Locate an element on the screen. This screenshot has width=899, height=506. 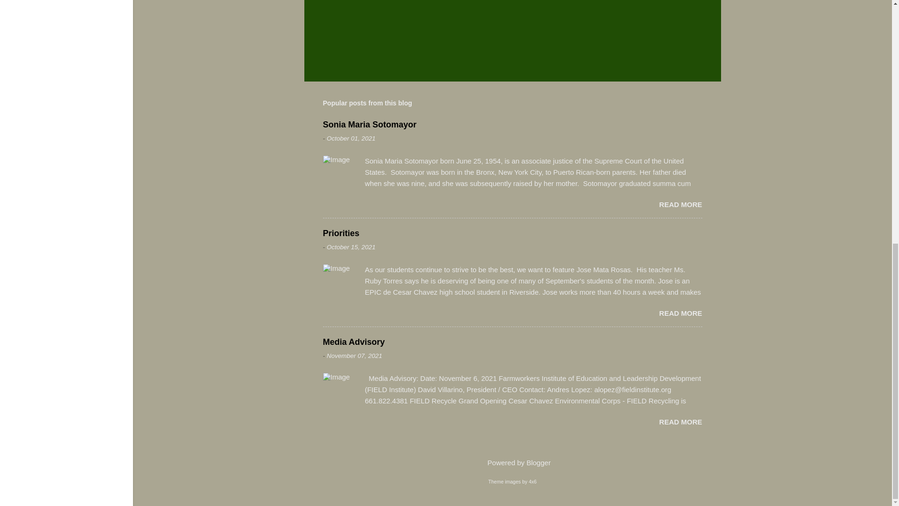
permanent link is located at coordinates (355, 355).